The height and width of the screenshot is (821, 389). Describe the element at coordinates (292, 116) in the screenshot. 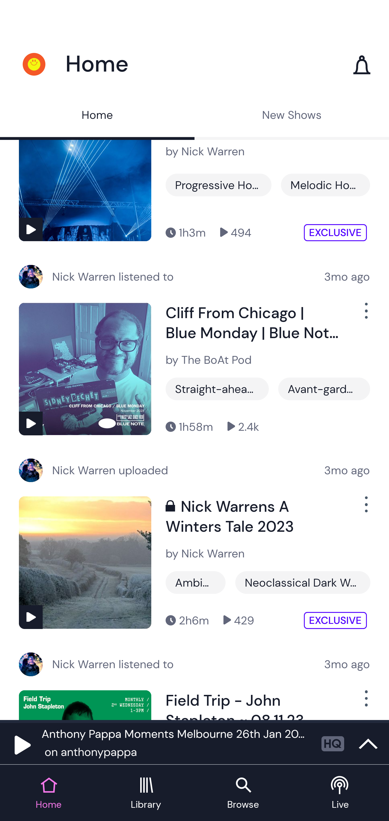

I see `New Shows` at that location.